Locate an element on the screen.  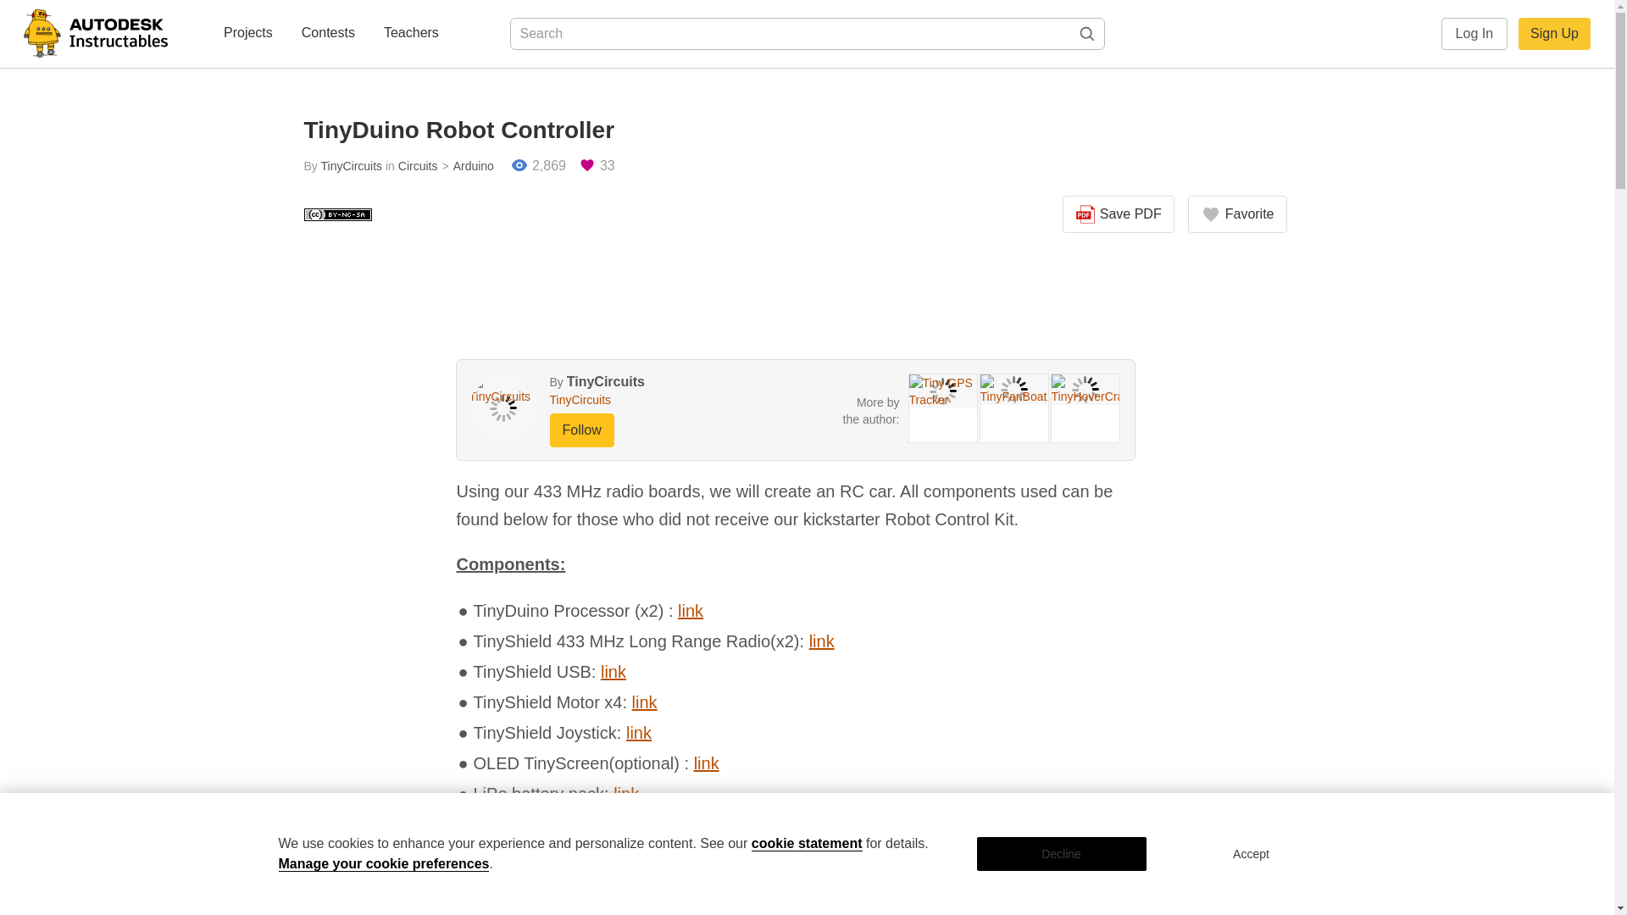
Circuits is located at coordinates (418, 166).